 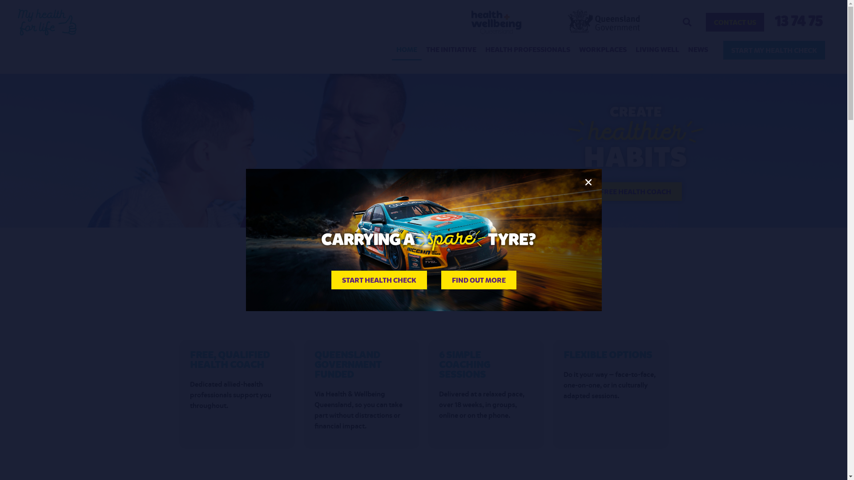 What do you see at coordinates (407, 50) in the screenshot?
I see `HOME` at bounding box center [407, 50].